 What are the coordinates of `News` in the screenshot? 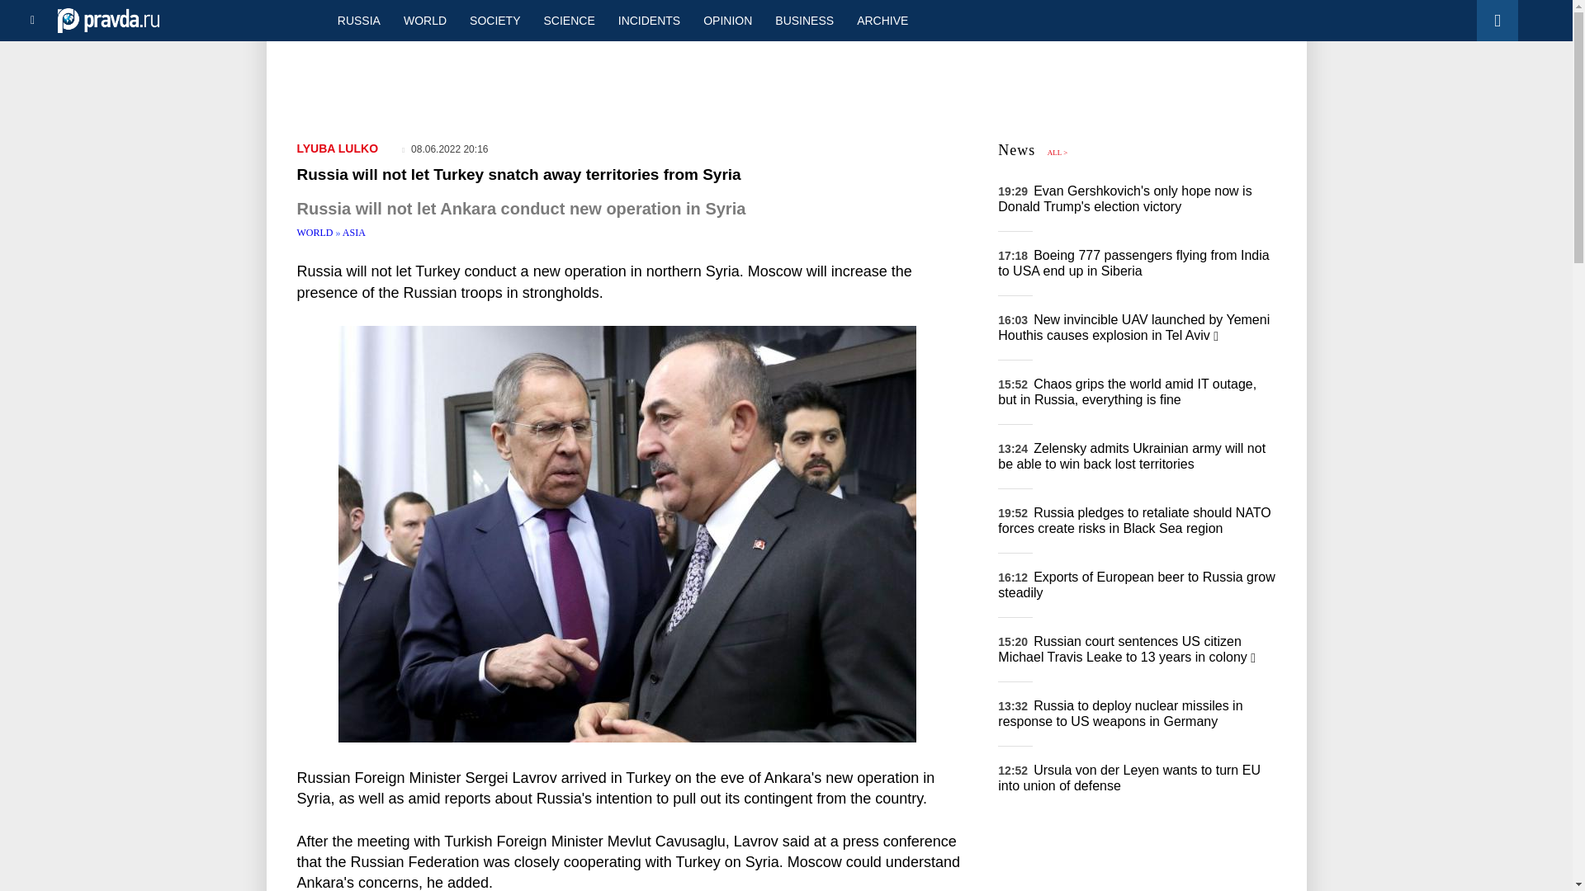 It's located at (1016, 150).